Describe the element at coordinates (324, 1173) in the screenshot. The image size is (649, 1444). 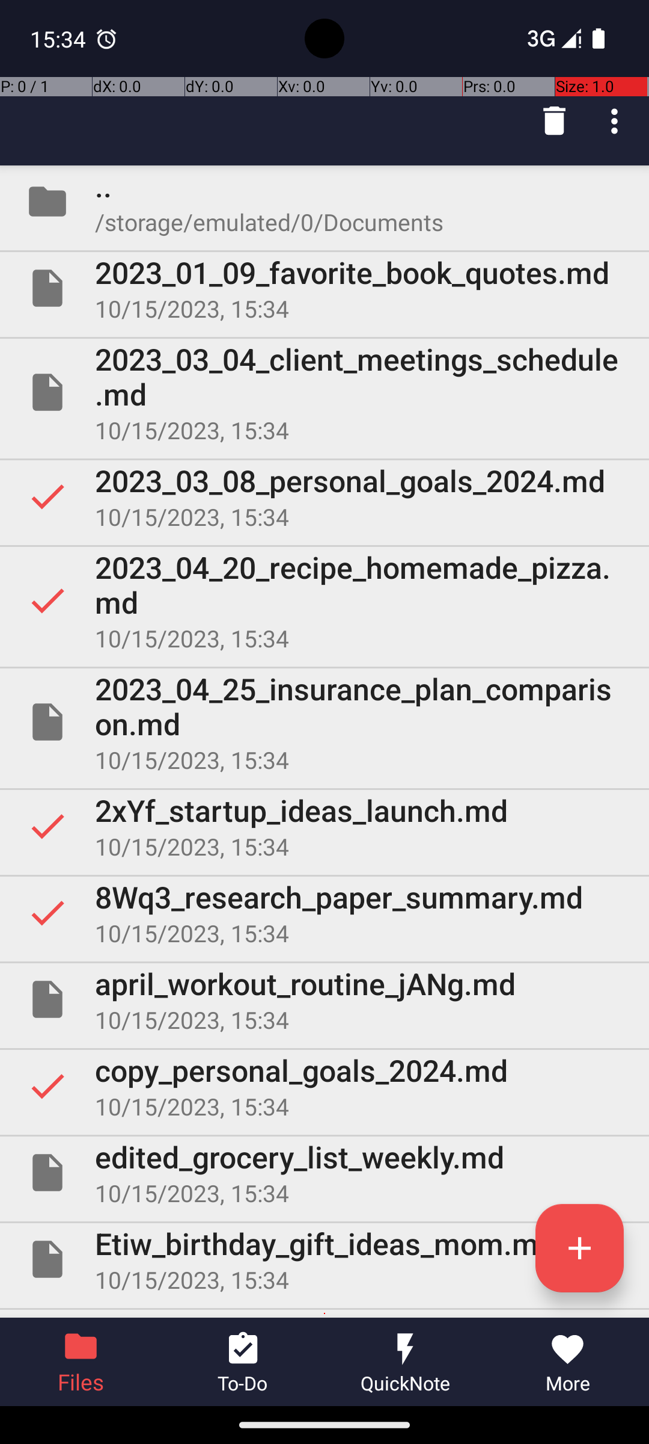
I see `File edited_grocery_list_weekly.md ` at that location.